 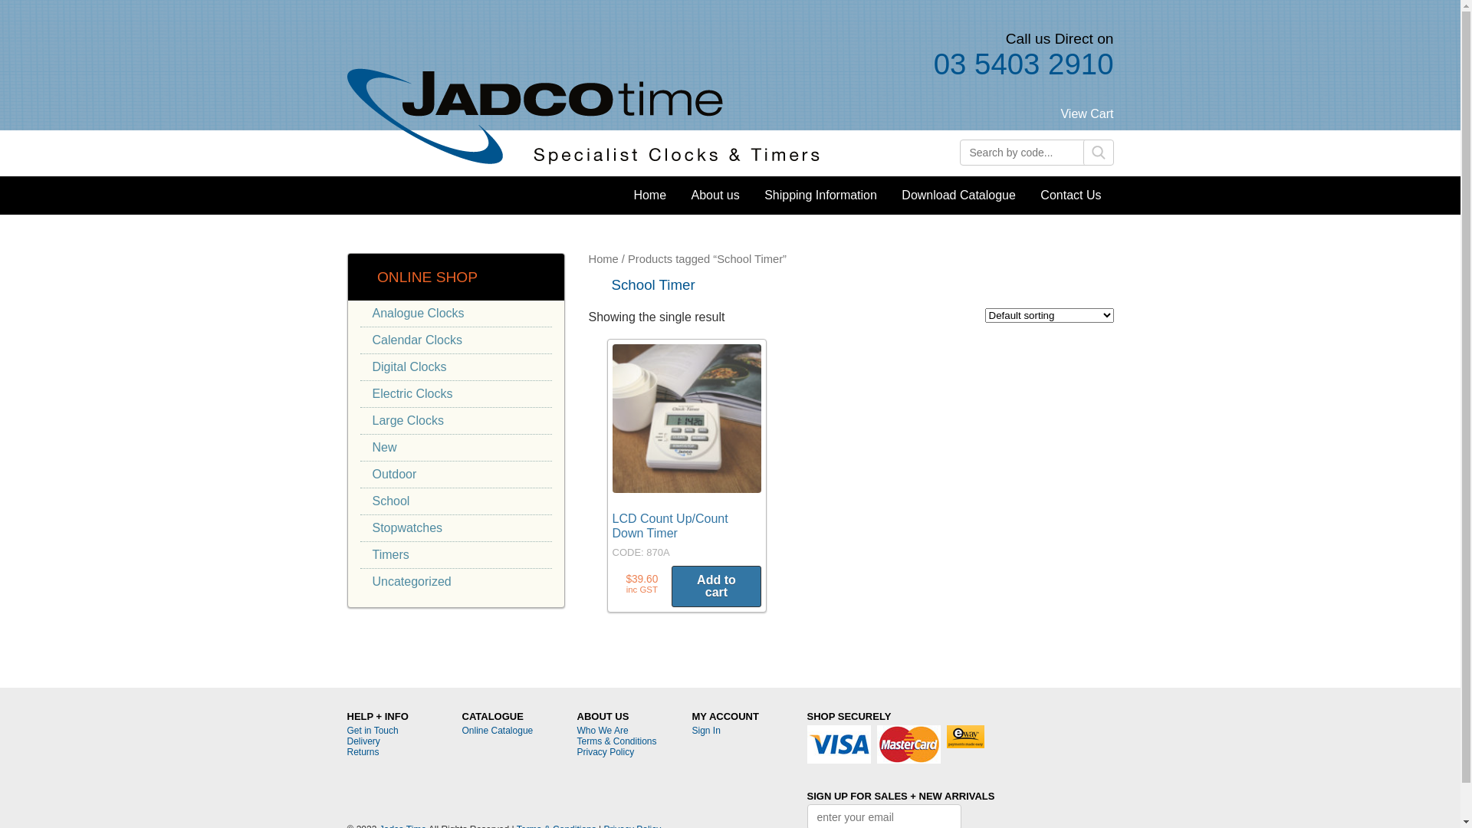 What do you see at coordinates (456, 582) in the screenshot?
I see `Uncategorized` at bounding box center [456, 582].